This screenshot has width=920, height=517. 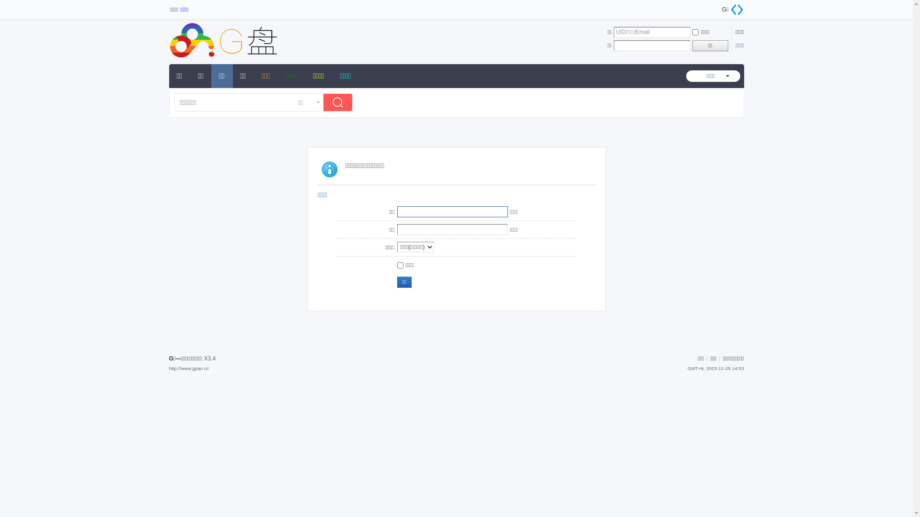 I want to click on true, so click(x=340, y=103).